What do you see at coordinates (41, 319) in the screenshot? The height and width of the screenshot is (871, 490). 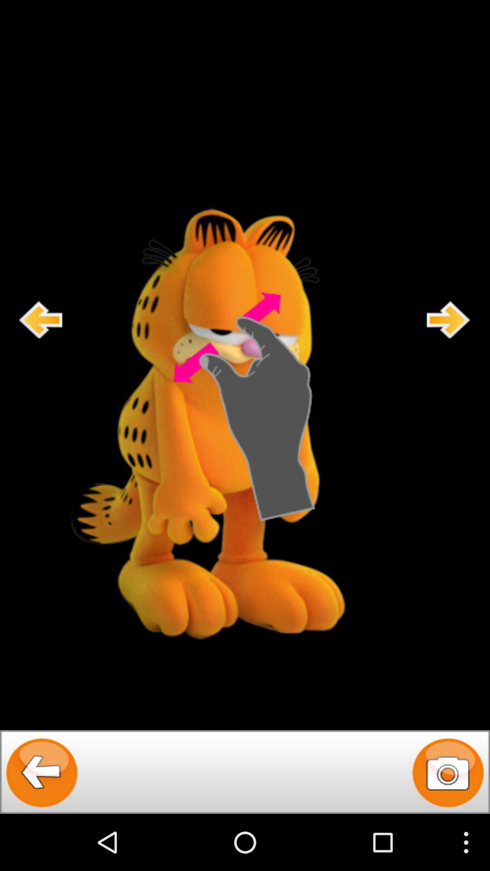 I see `go to previous` at bounding box center [41, 319].